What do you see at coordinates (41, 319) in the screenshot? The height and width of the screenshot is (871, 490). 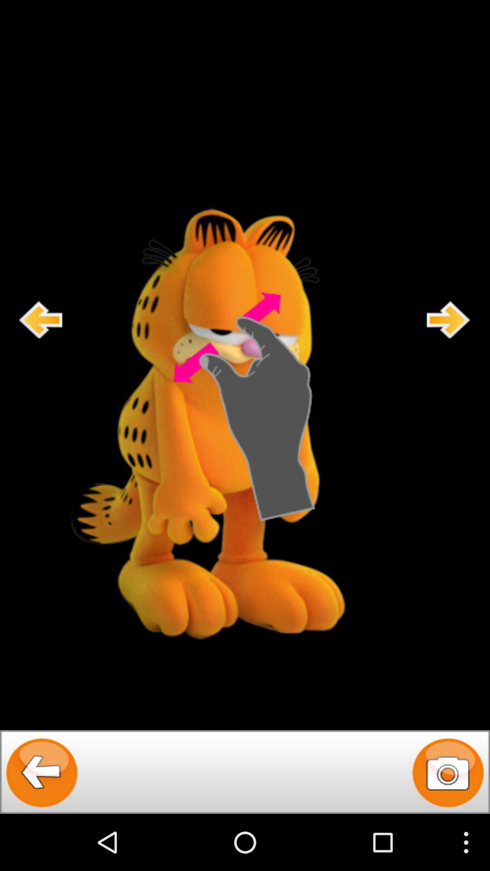 I see `go to previous` at bounding box center [41, 319].